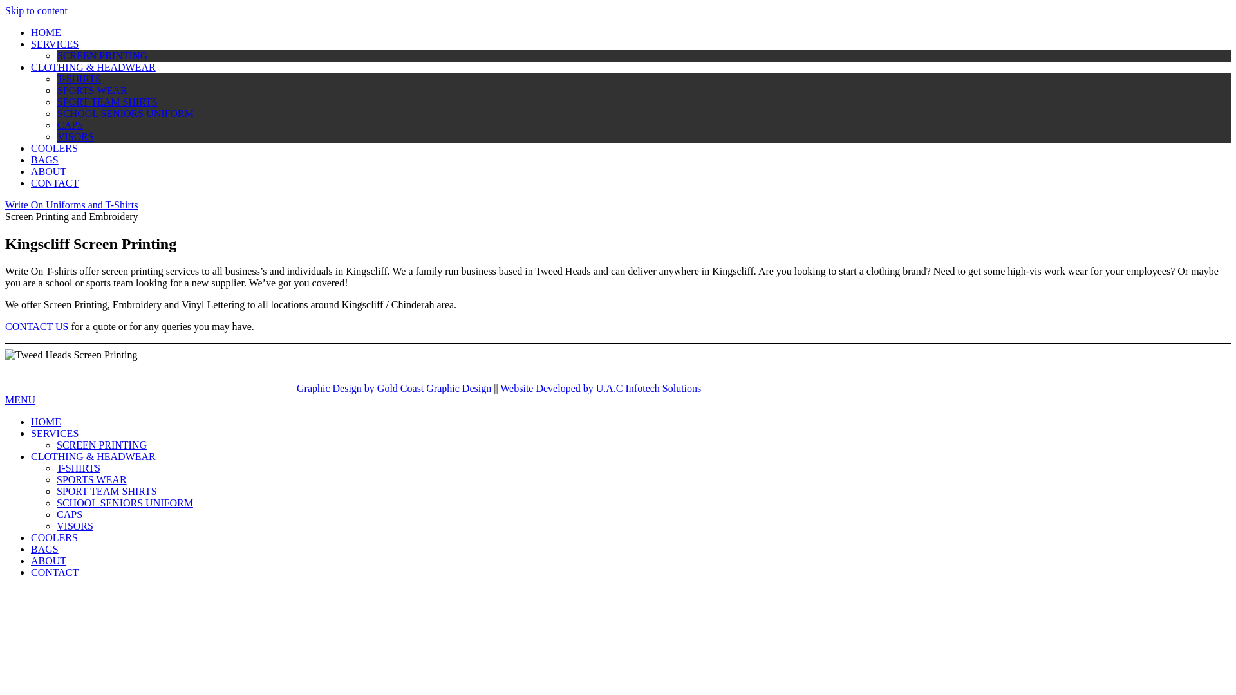  I want to click on SCREEN PRINTING, so click(102, 445).